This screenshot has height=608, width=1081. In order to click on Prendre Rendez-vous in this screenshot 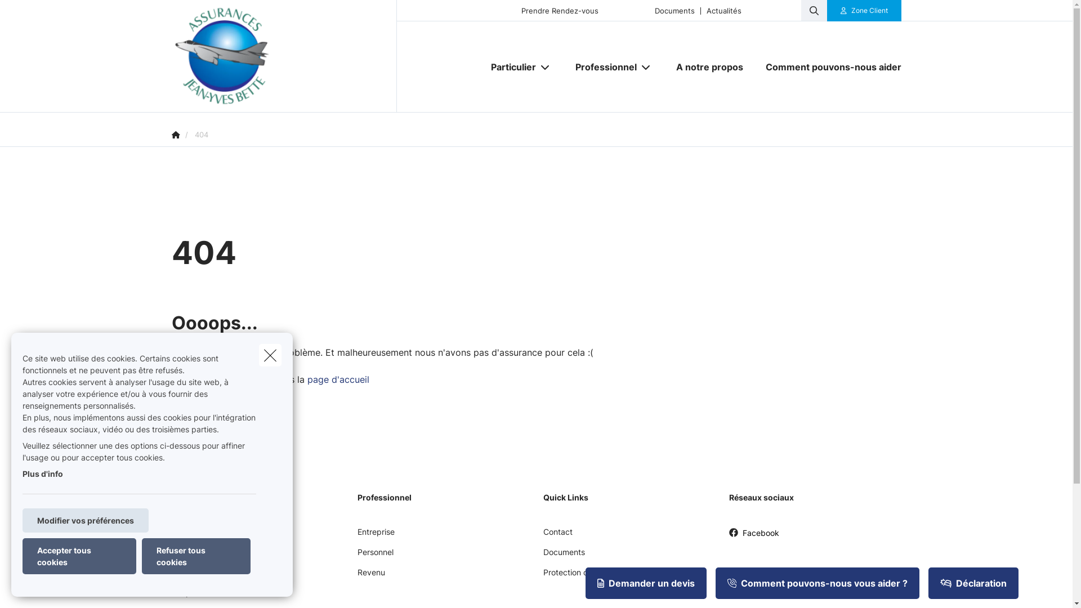, I will do `click(560, 10)`.